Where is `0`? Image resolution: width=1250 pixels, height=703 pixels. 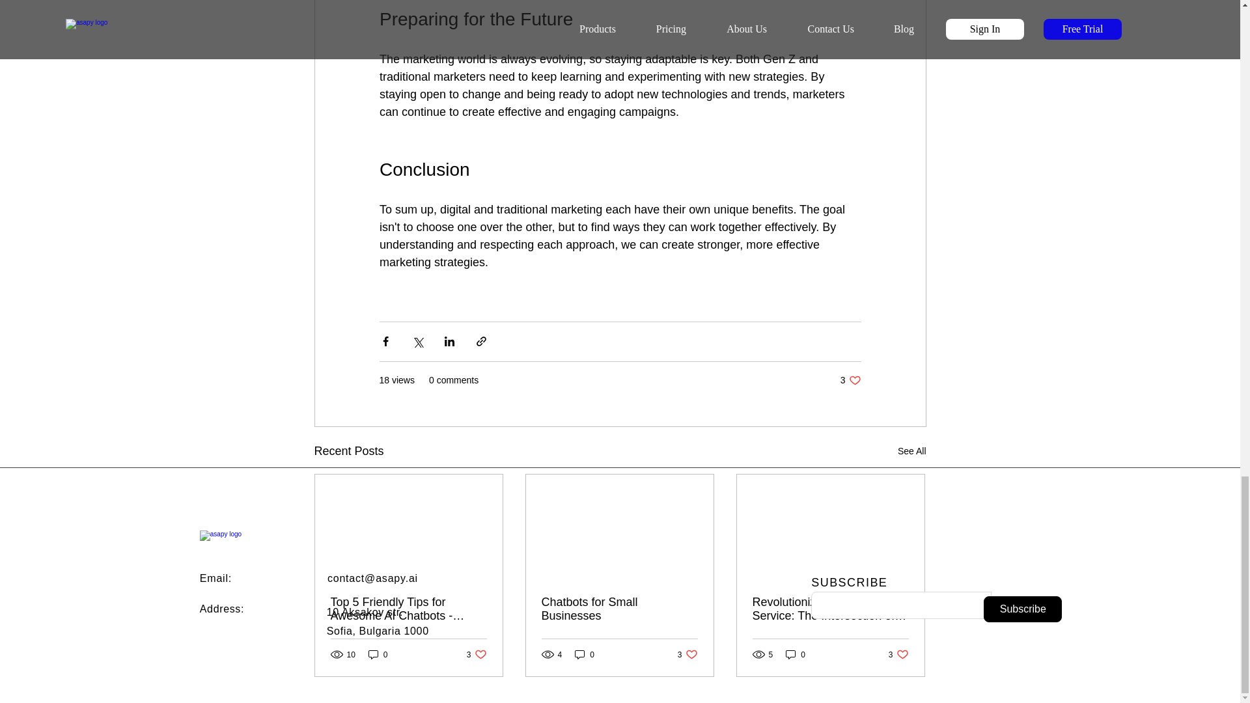
0 is located at coordinates (796, 654).